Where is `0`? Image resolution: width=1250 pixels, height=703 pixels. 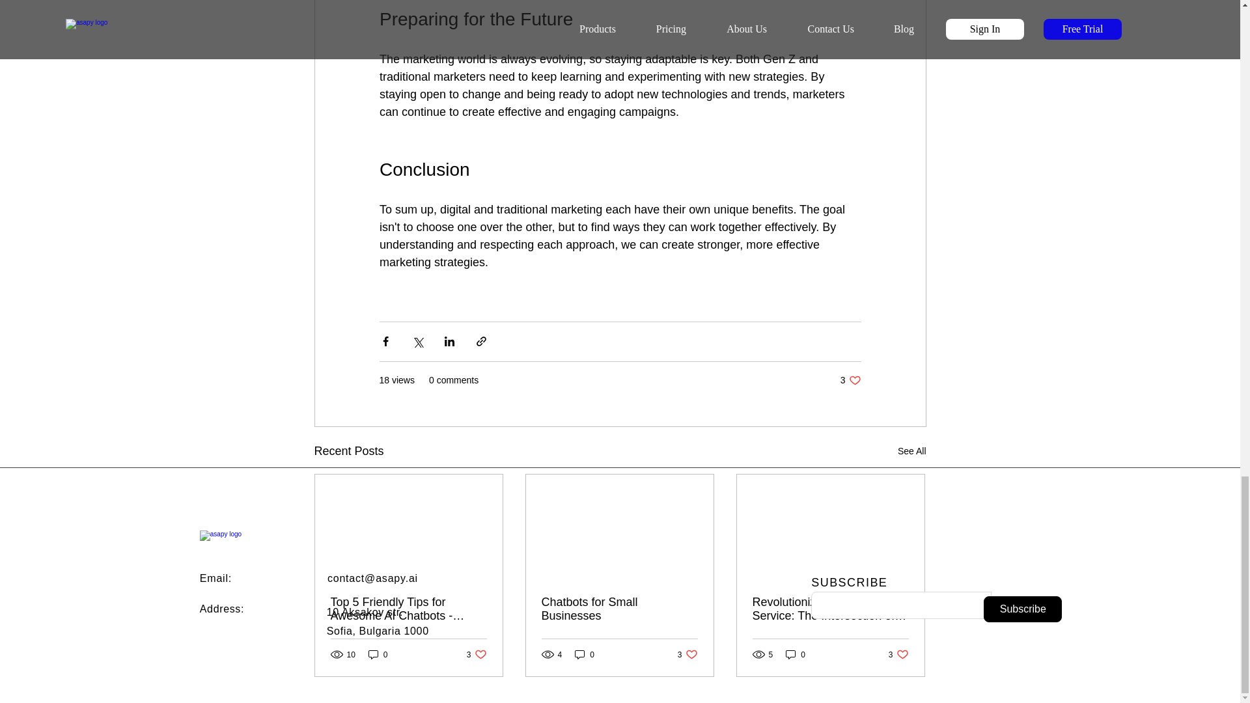
0 is located at coordinates (796, 654).